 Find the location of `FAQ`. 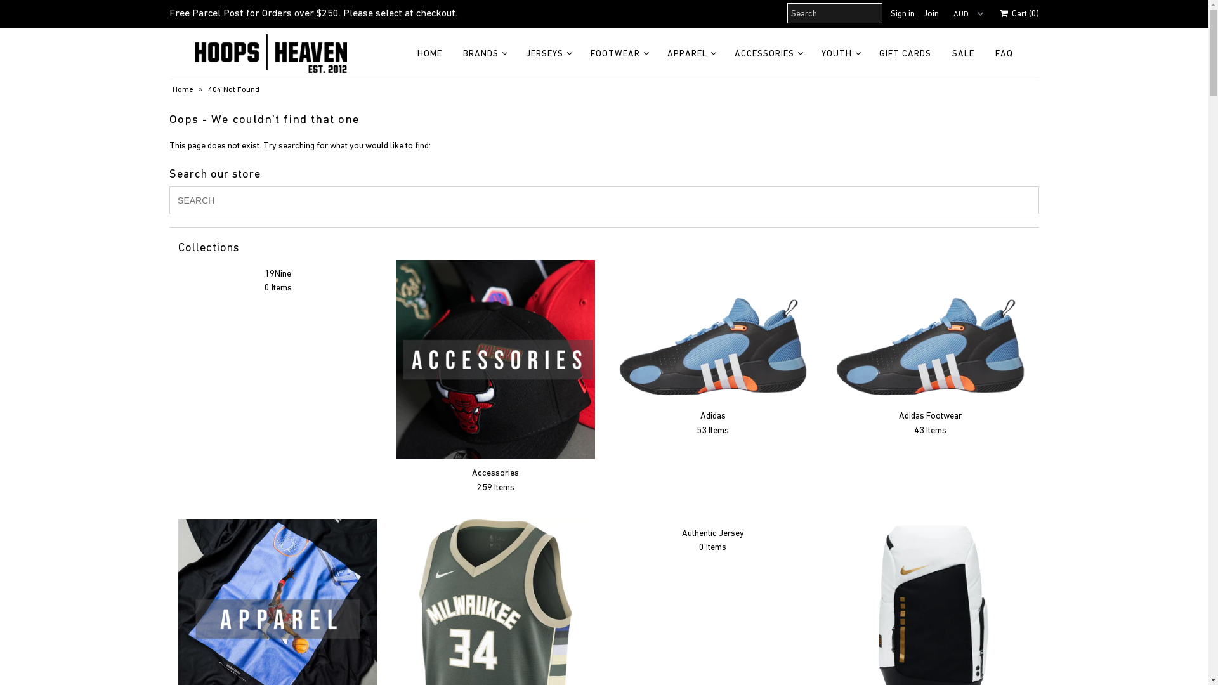

FAQ is located at coordinates (1004, 53).